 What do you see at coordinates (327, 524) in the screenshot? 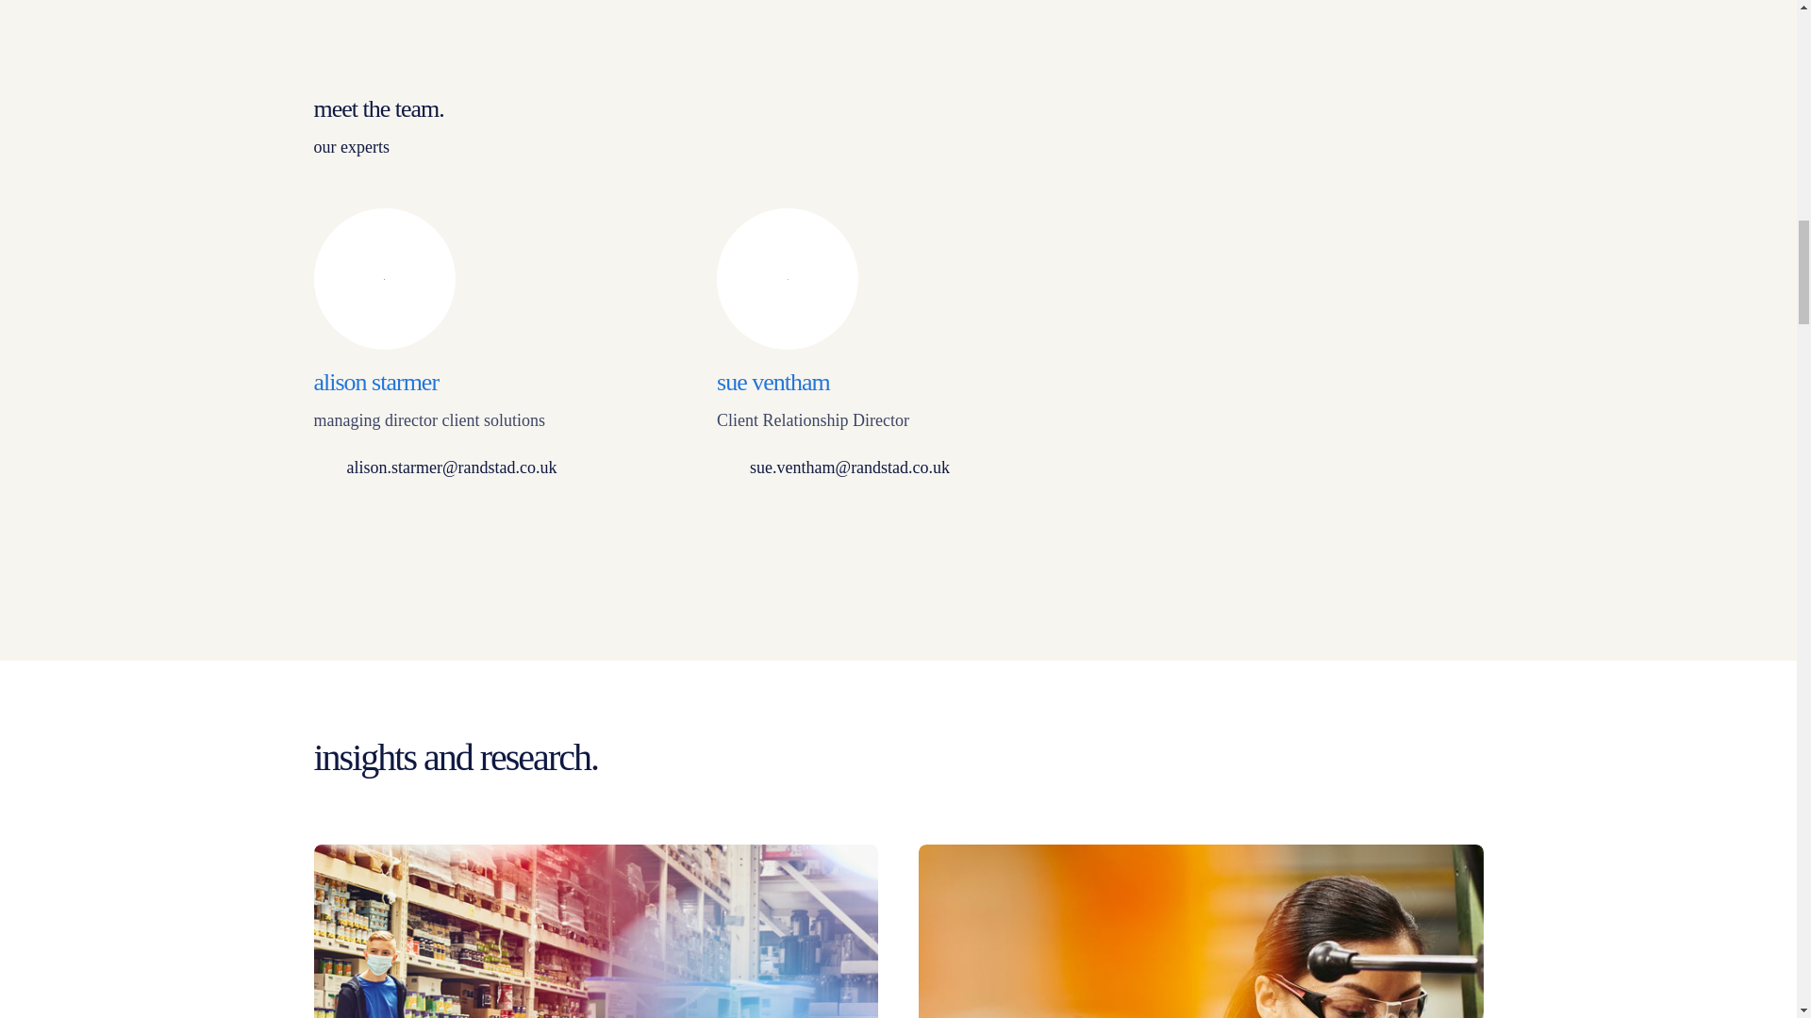
I see `Alison Starmer linkedin link` at bounding box center [327, 524].